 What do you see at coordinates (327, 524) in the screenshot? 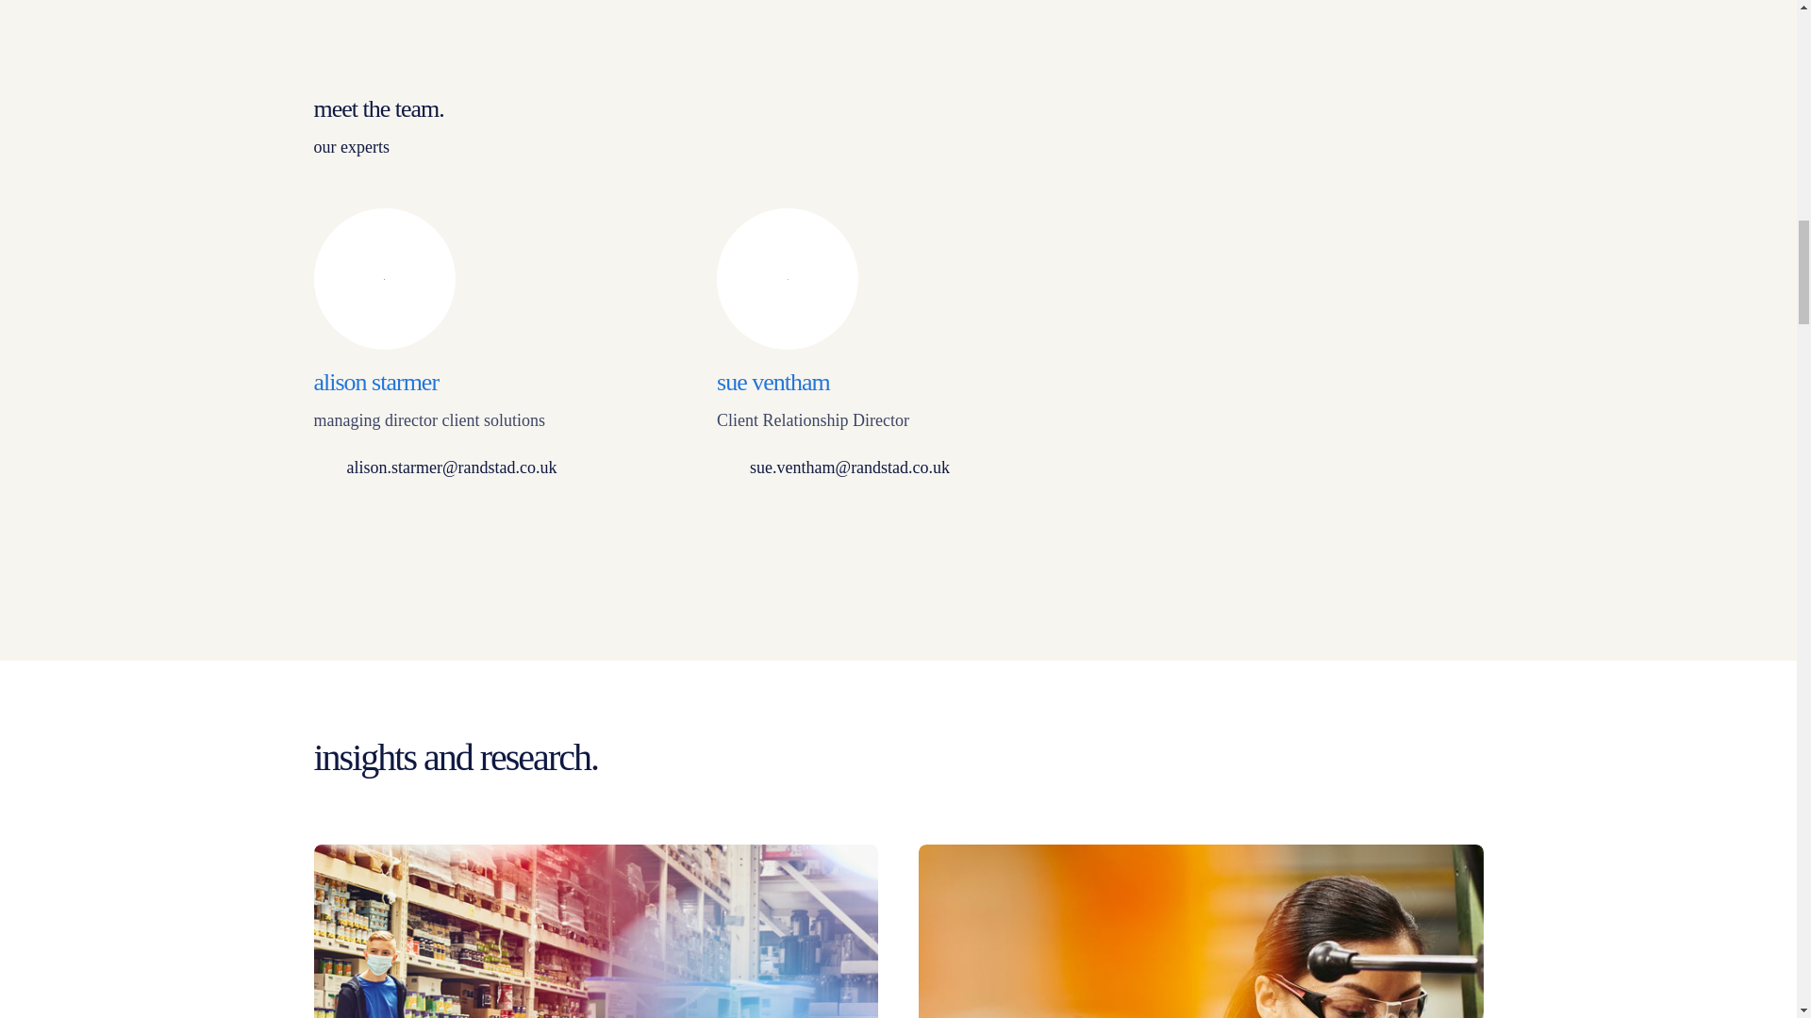
I see `Alison Starmer linkedin link` at bounding box center [327, 524].